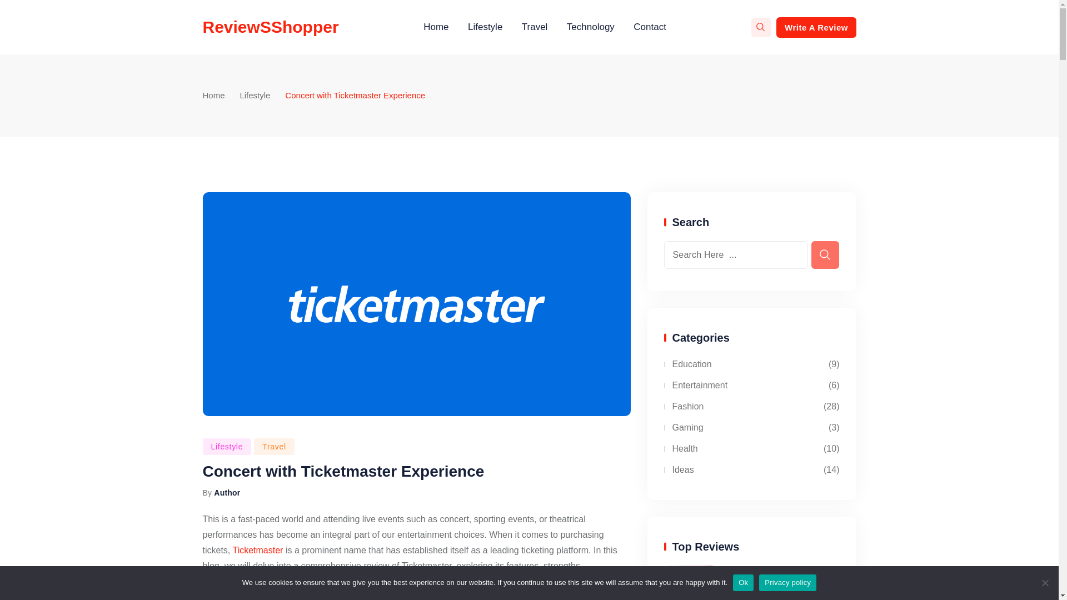 The width and height of the screenshot is (1067, 600). I want to click on Lifestyle, so click(255, 96).